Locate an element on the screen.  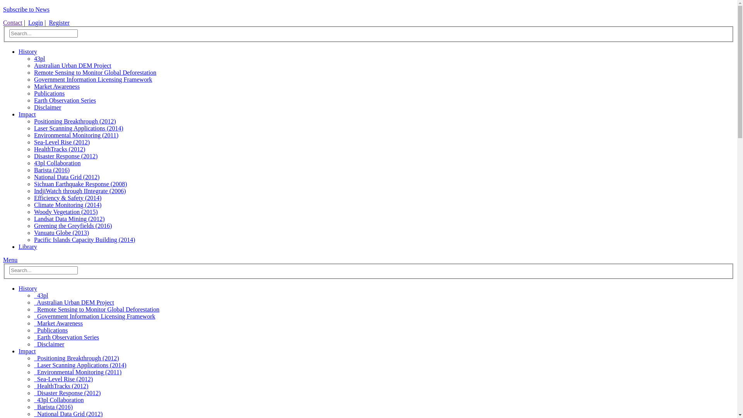
Landsat Data Mining (2012) is located at coordinates (70, 219).